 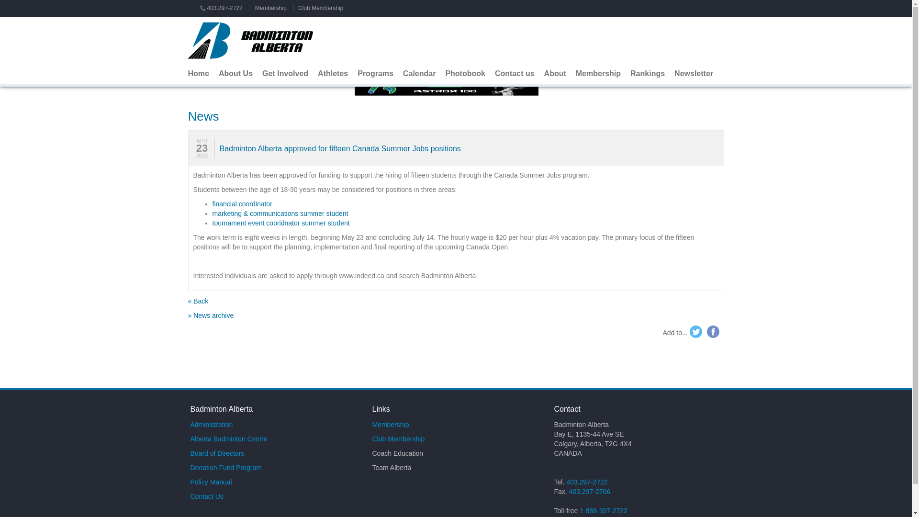 I want to click on Yonex 75 anniversary banner ad, so click(x=456, y=87).